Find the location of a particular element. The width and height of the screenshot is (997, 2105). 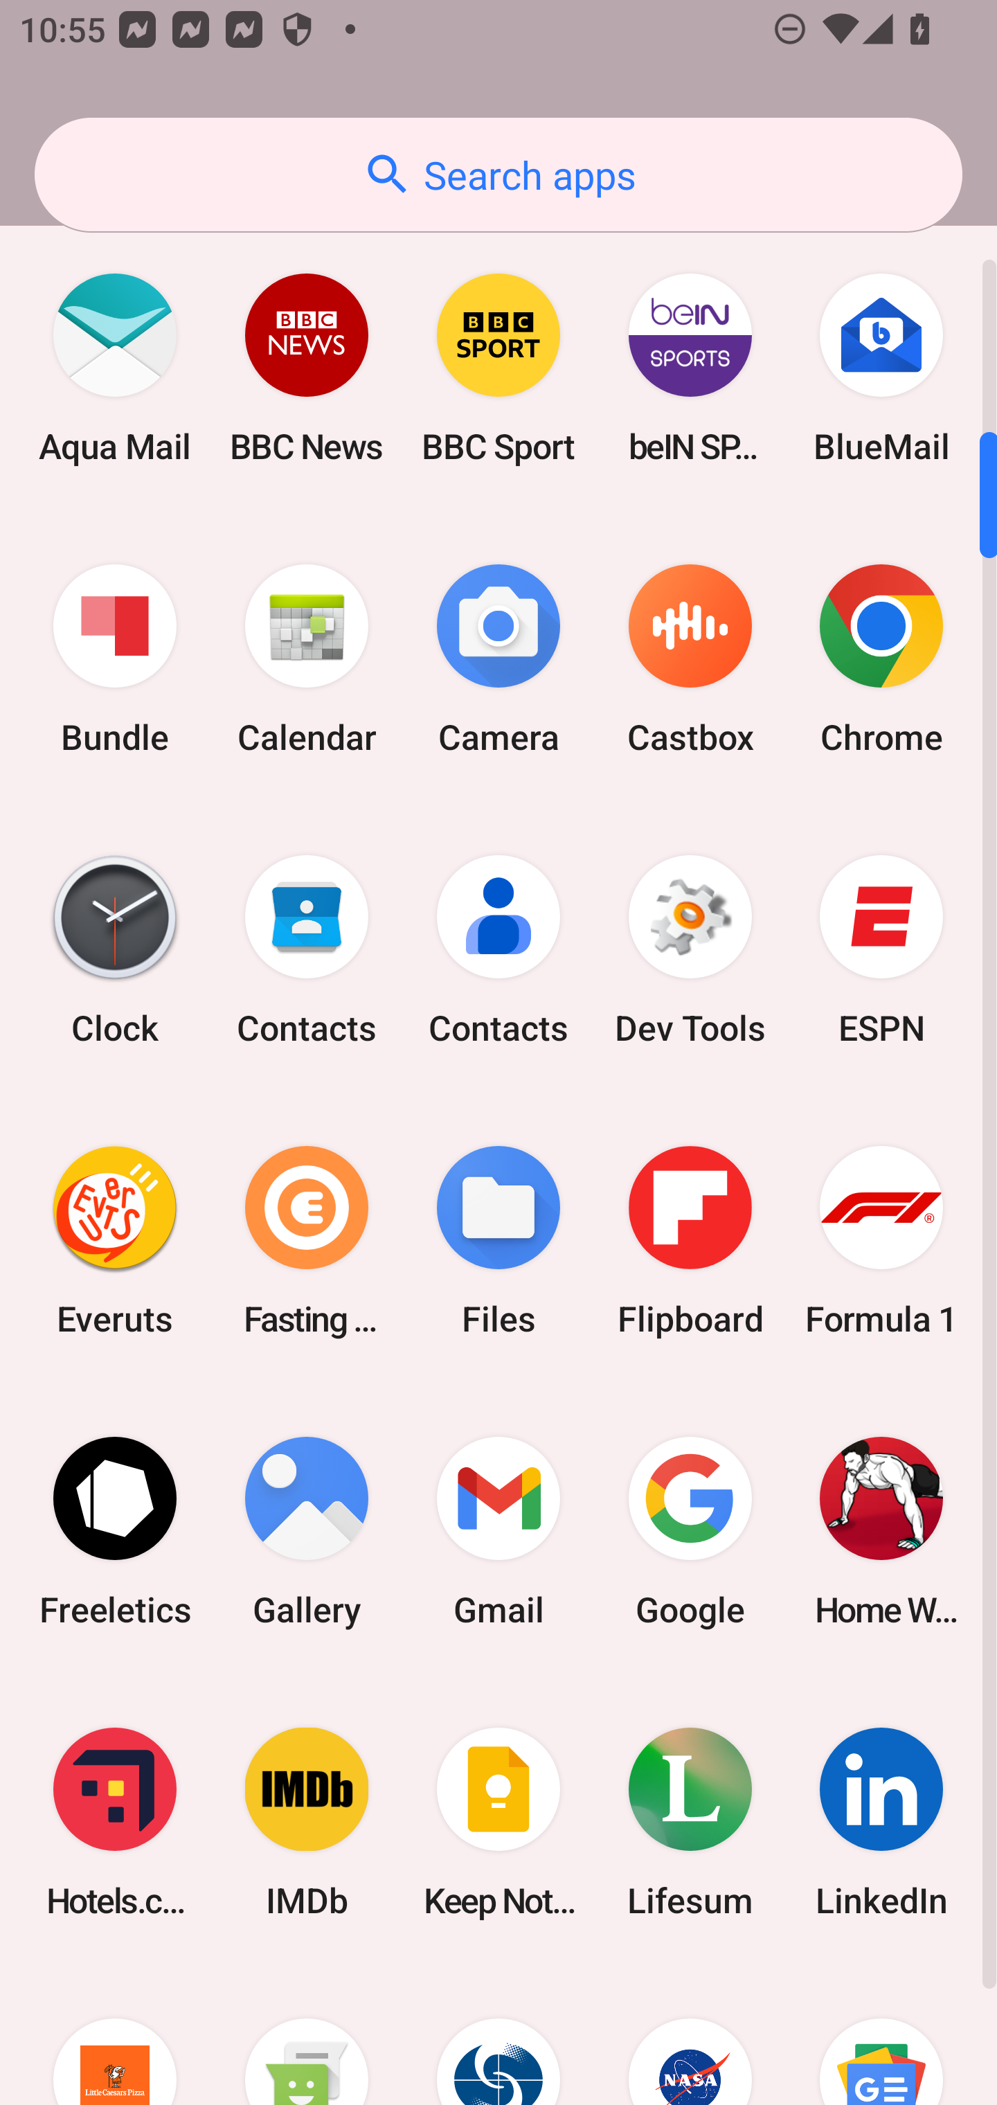

Files is located at coordinates (498, 1241).